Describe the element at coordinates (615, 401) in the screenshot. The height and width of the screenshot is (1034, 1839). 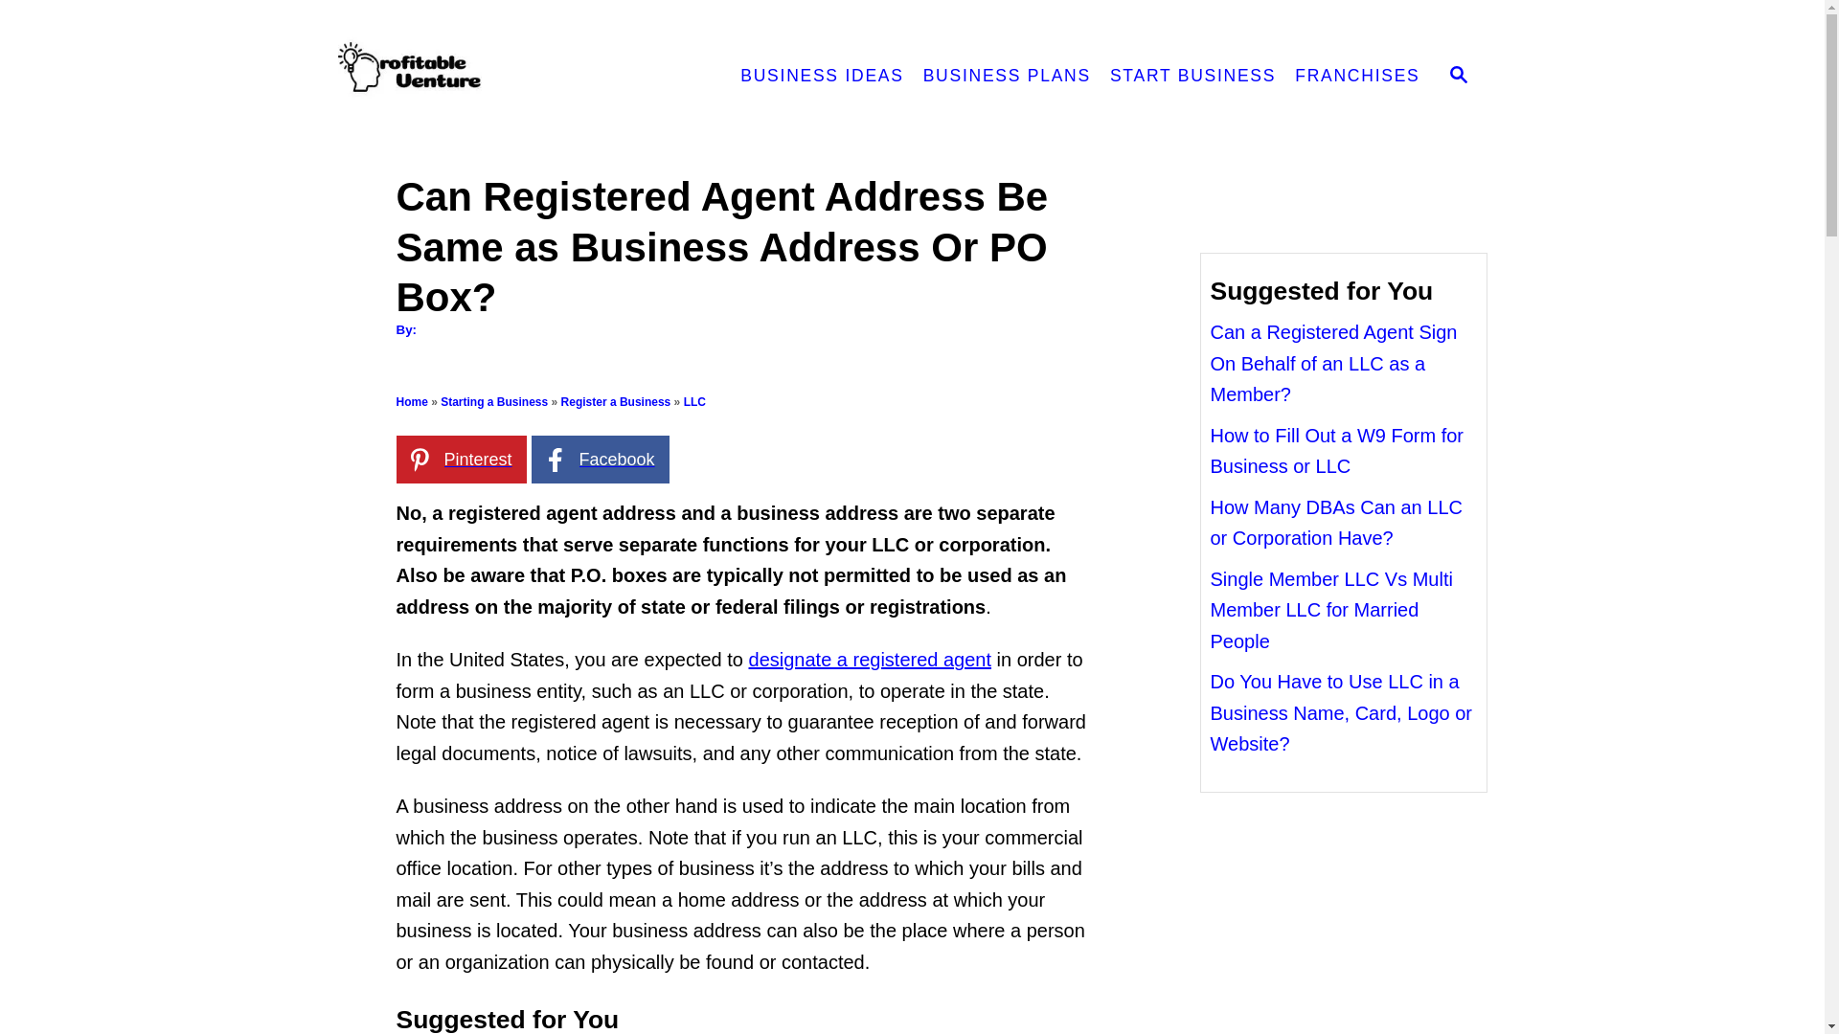
I see `Register a Business` at that location.